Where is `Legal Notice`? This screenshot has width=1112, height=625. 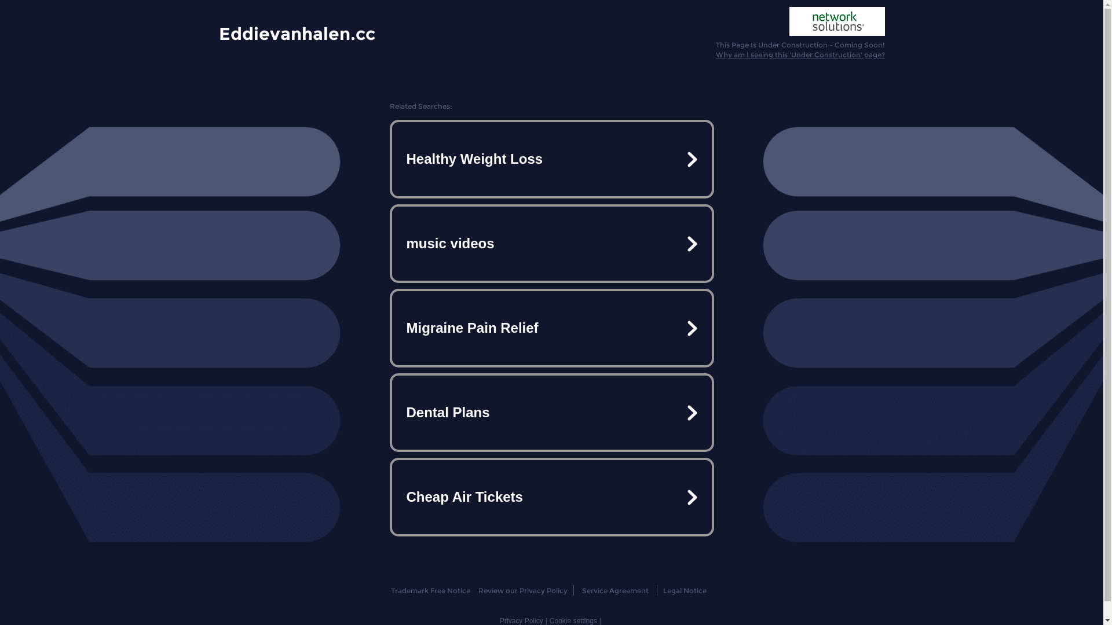 Legal Notice is located at coordinates (685, 590).